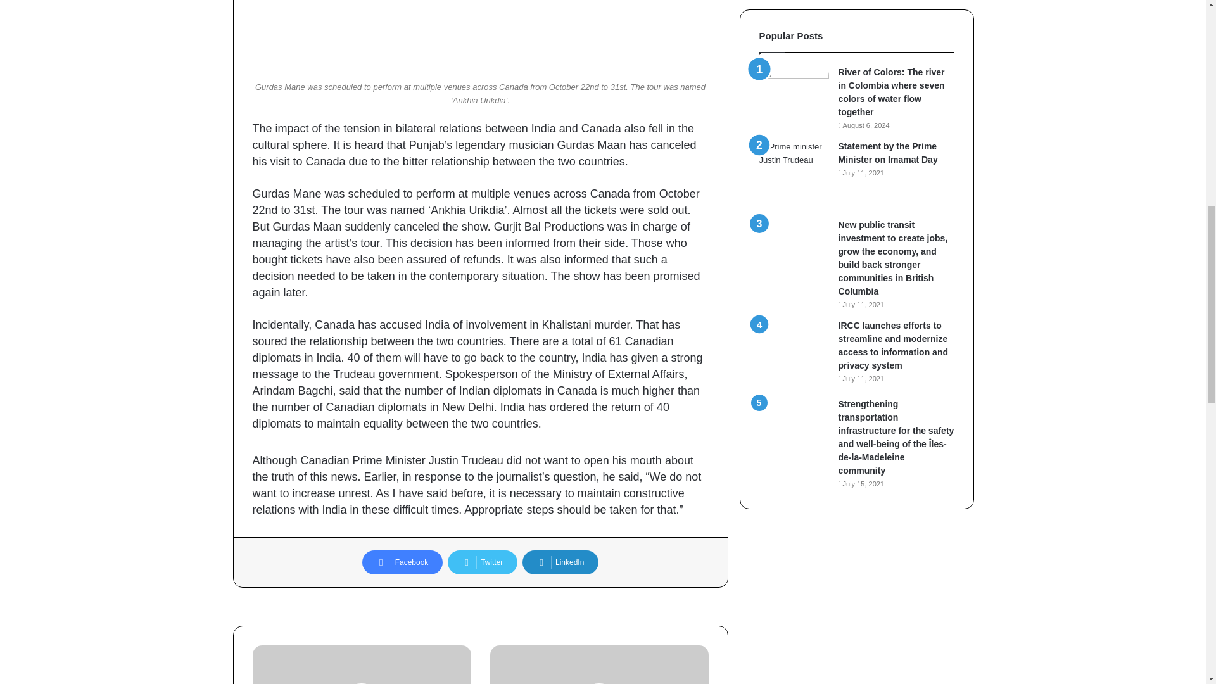  What do you see at coordinates (403, 562) in the screenshot?
I see `Facebook` at bounding box center [403, 562].